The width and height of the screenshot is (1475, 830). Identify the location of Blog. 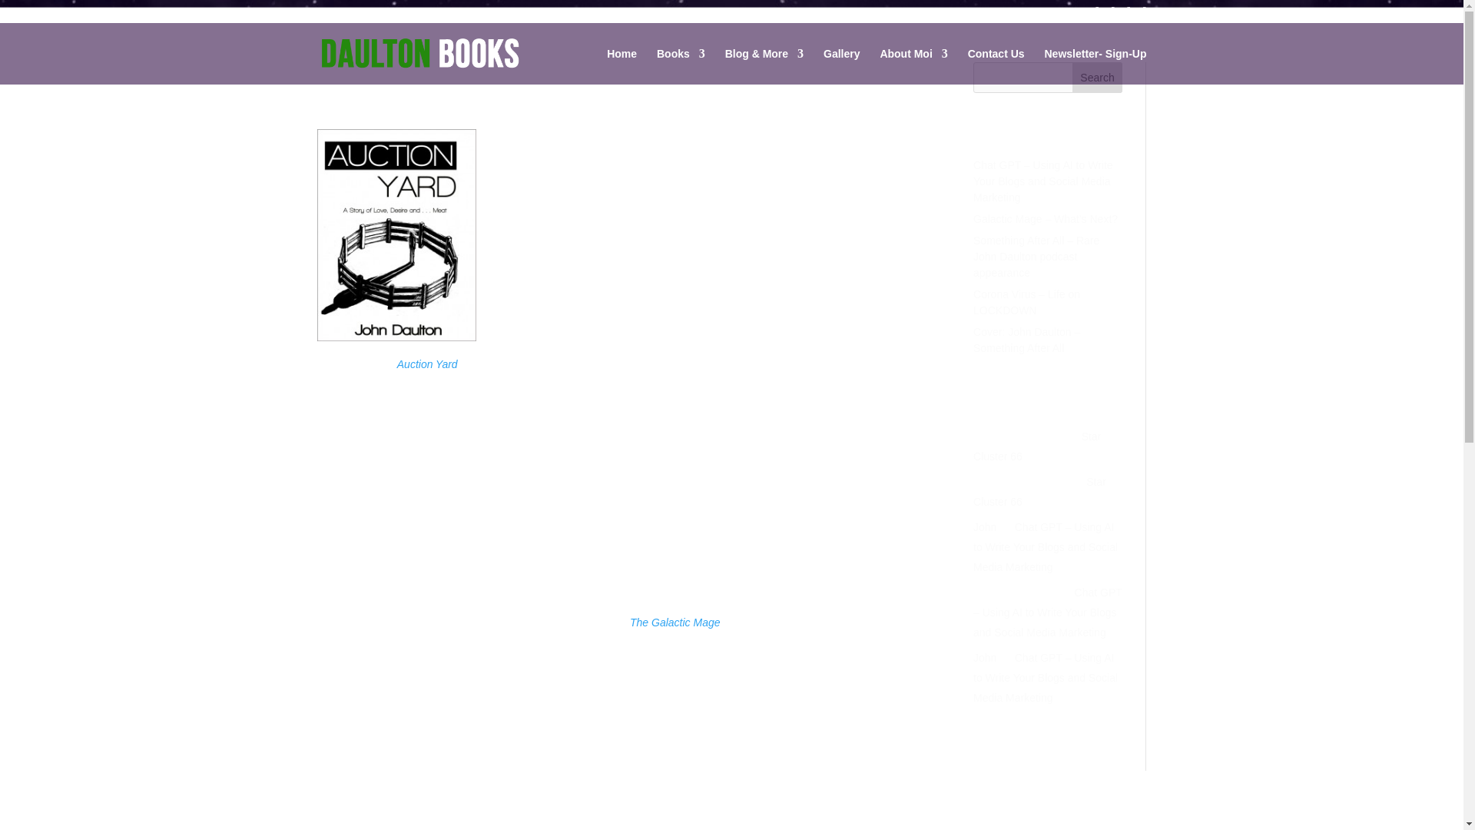
(473, 97).